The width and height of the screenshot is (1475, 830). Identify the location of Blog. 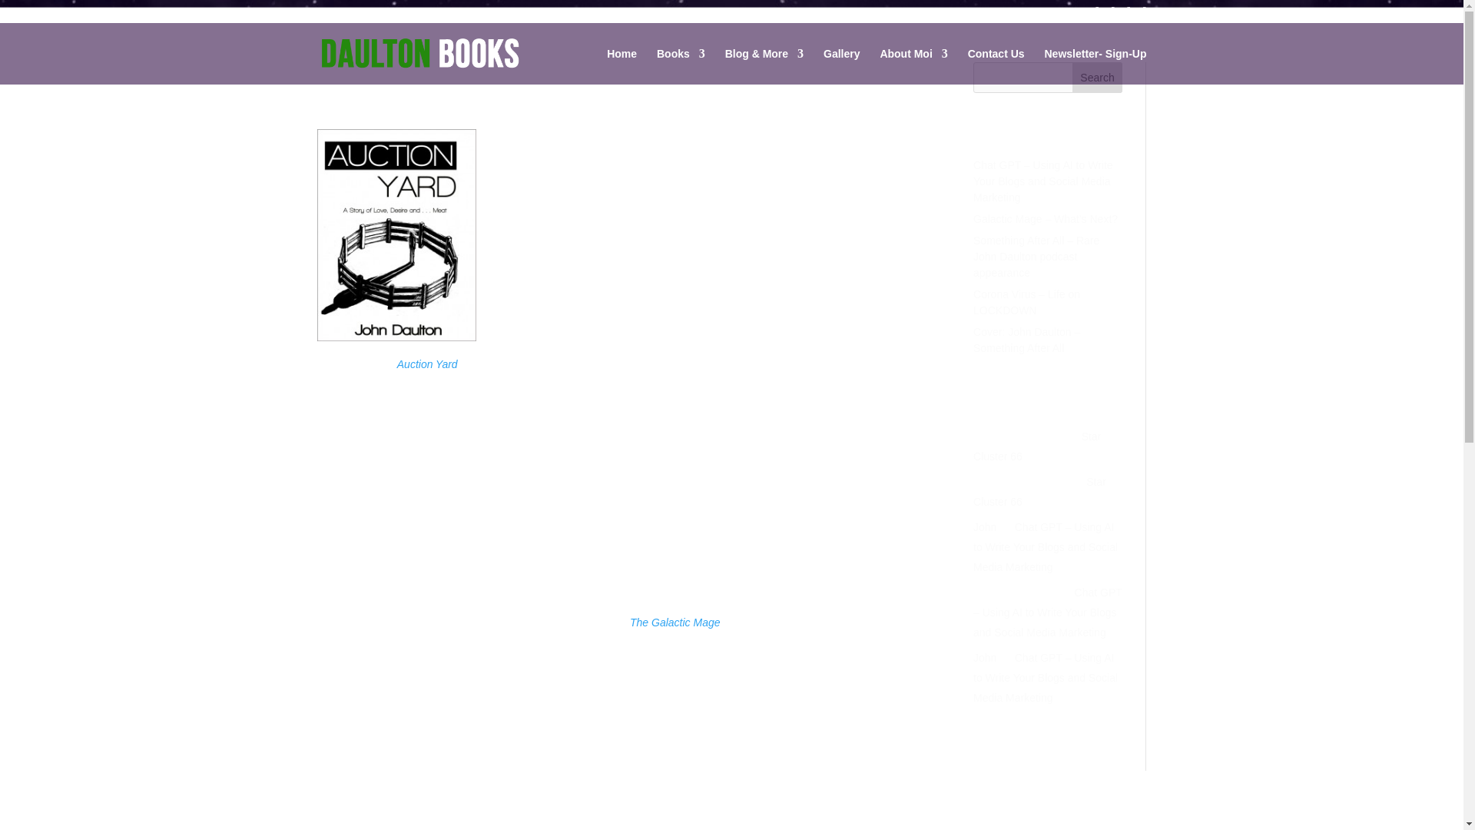
(473, 97).